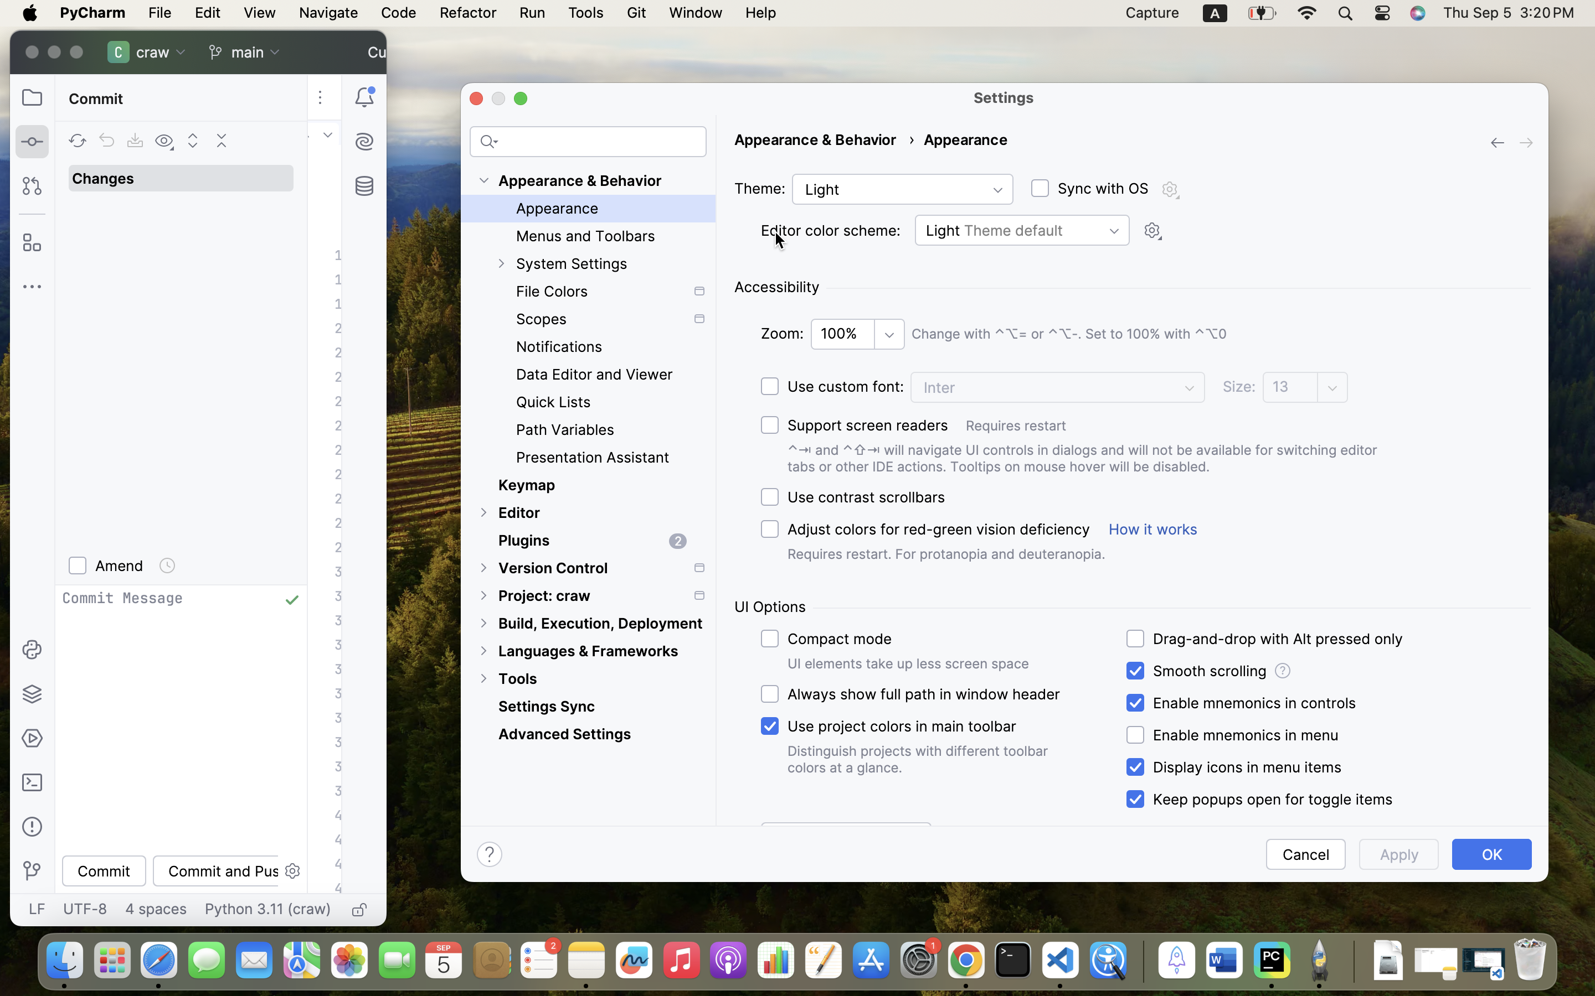  What do you see at coordinates (923, 530) in the screenshot?
I see `0` at bounding box center [923, 530].